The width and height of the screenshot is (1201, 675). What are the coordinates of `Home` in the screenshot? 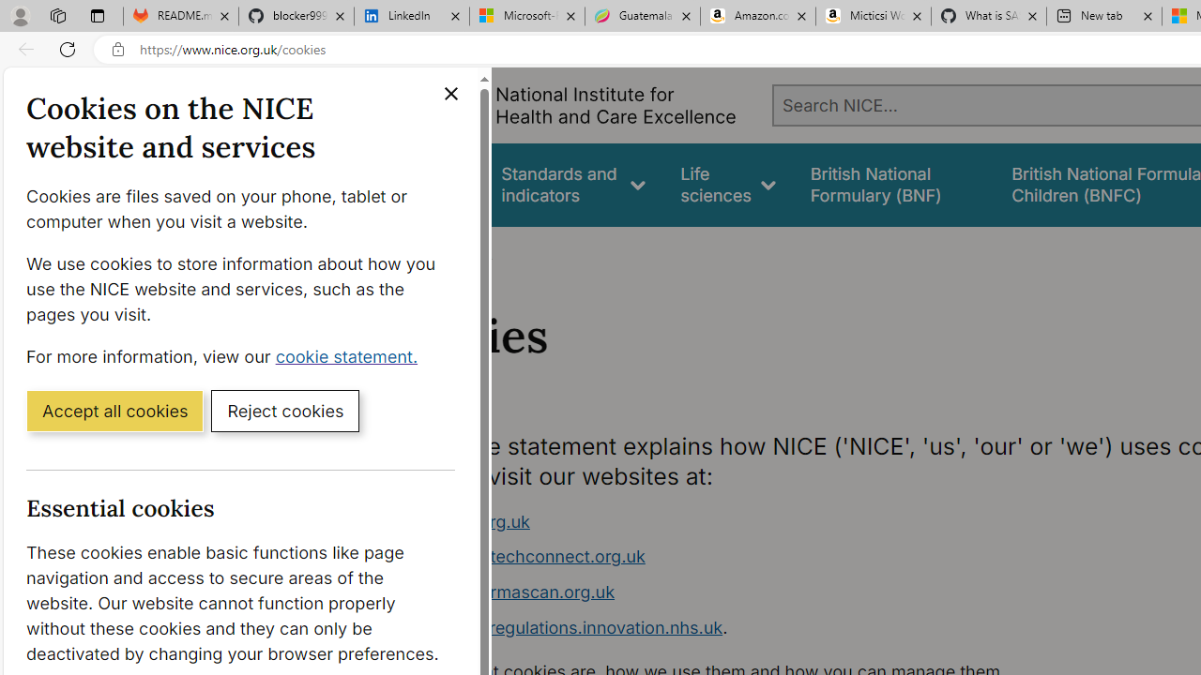 It's located at (398, 251).